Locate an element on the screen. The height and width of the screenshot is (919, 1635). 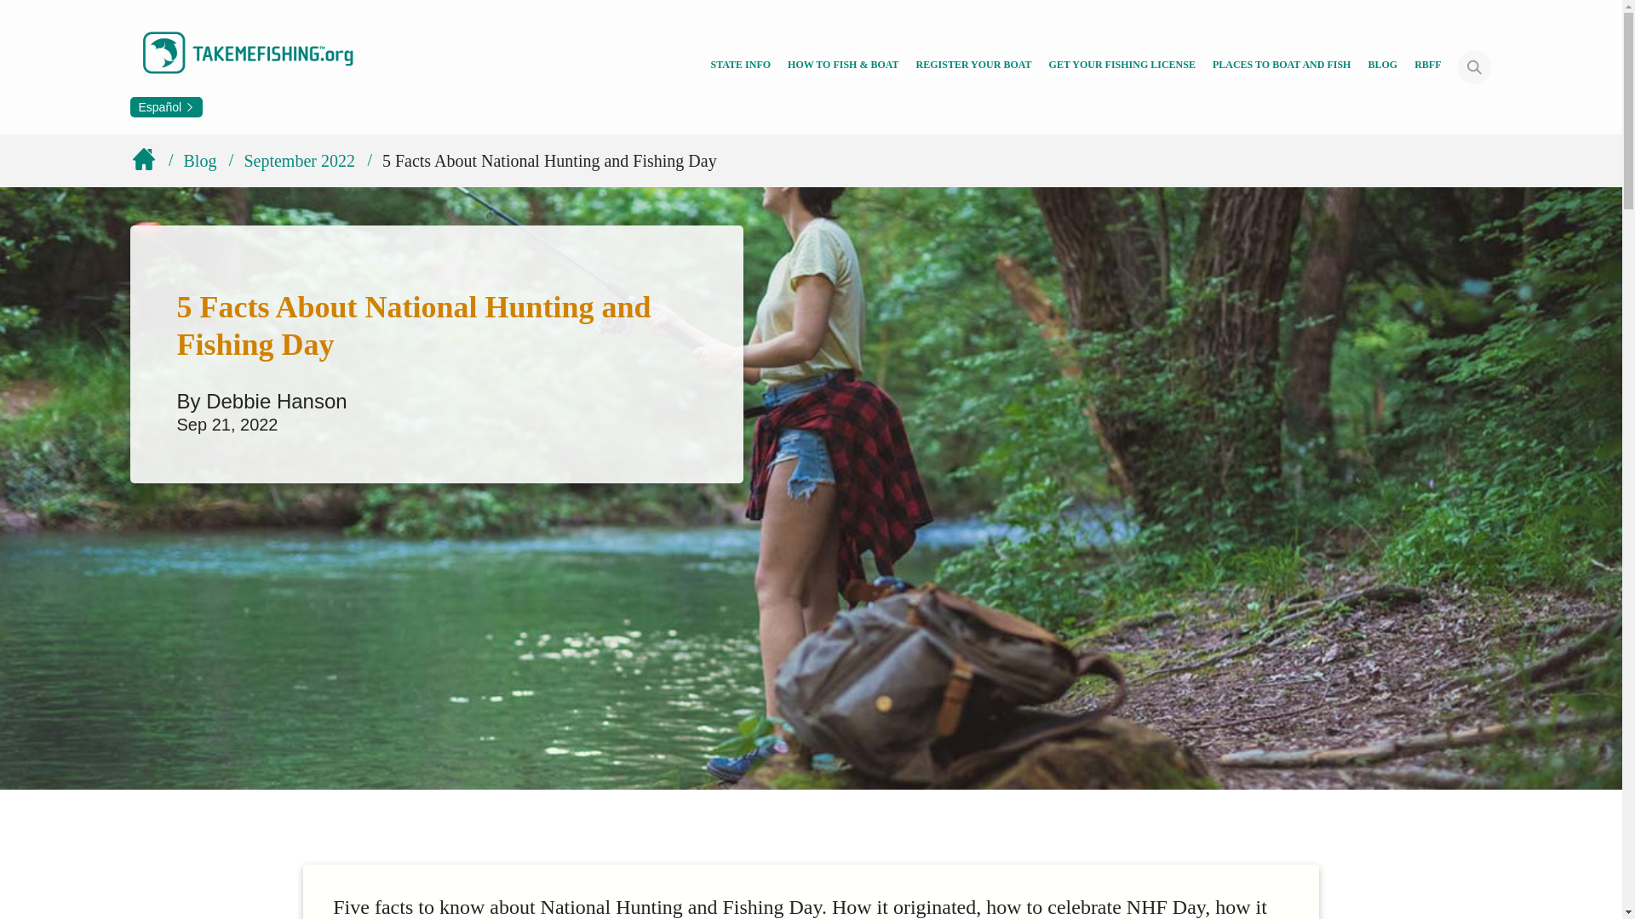
RBFF is located at coordinates (1427, 66).